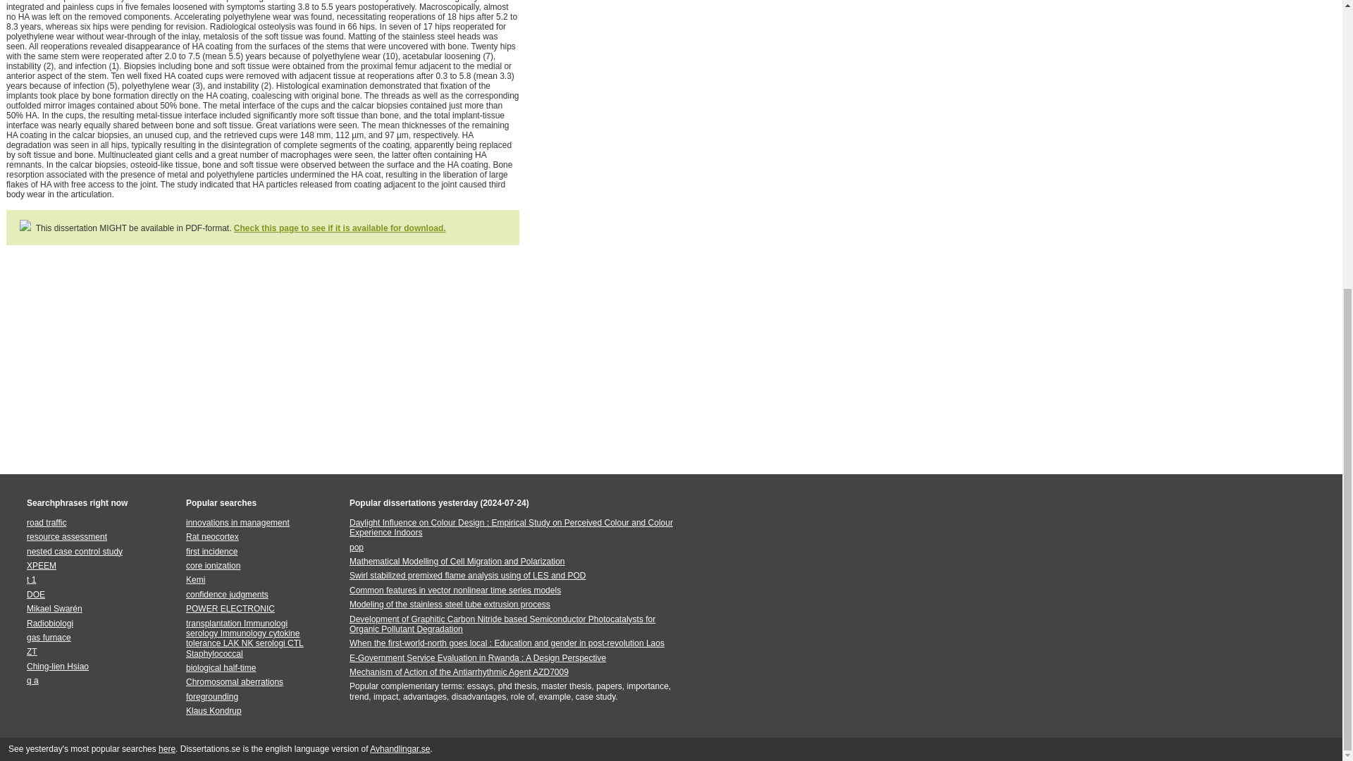 The height and width of the screenshot is (761, 1353). Describe the element at coordinates (32, 652) in the screenshot. I see `ZT` at that location.